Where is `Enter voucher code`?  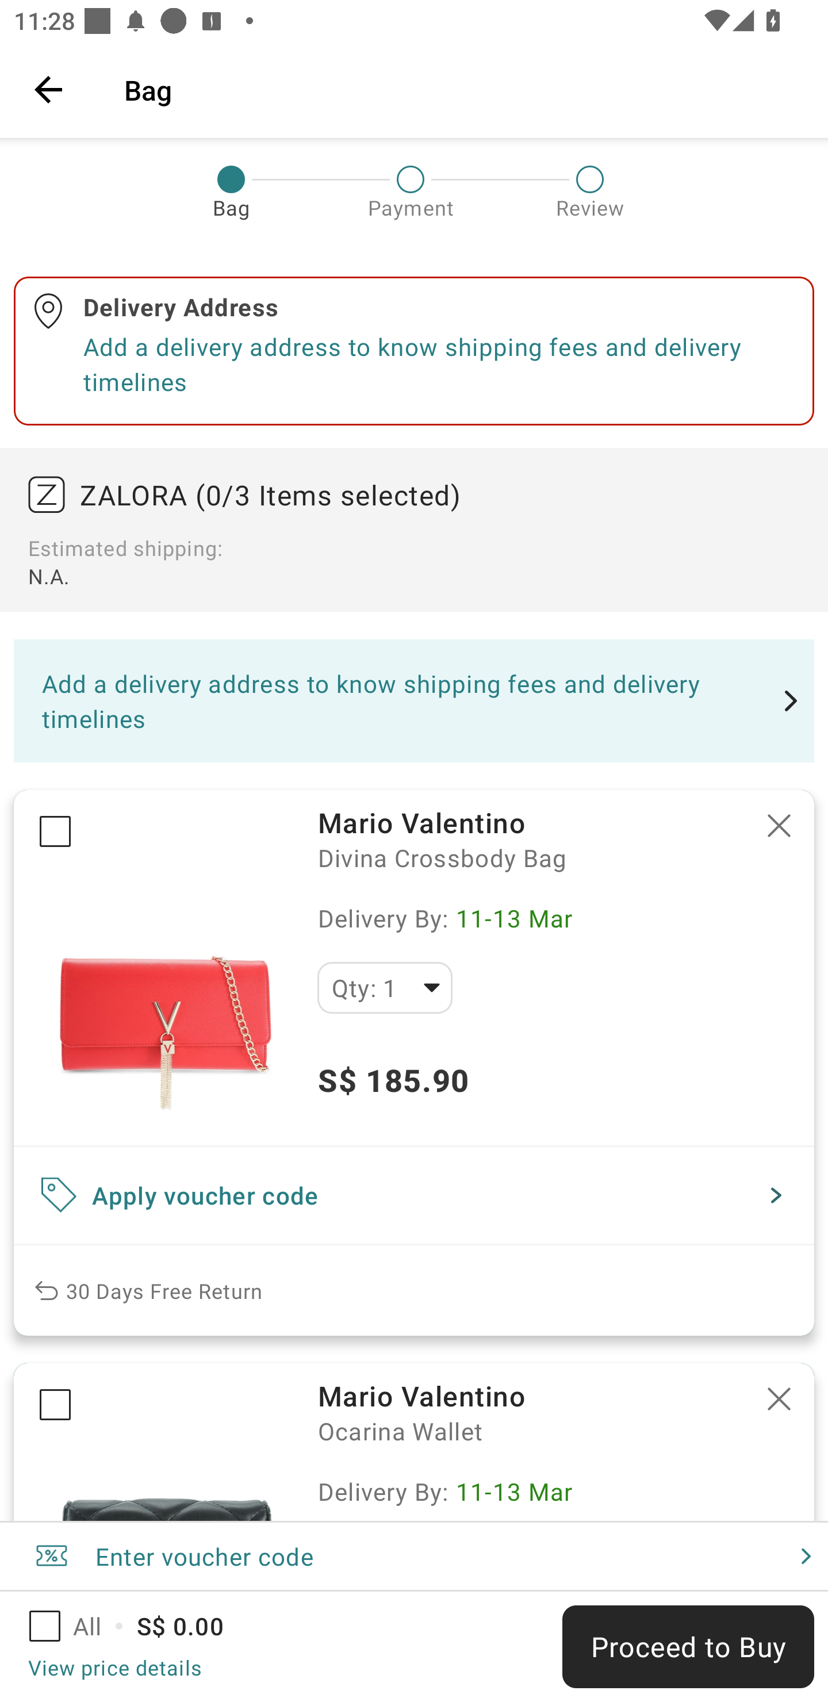
Enter voucher code is located at coordinates (414, 1556).